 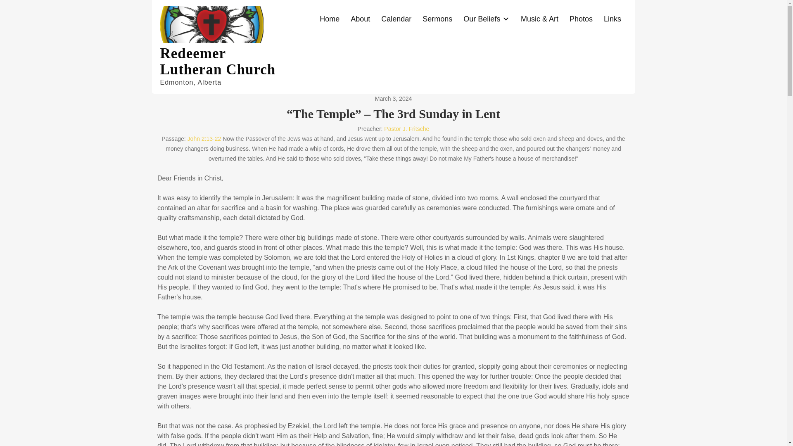 What do you see at coordinates (218, 61) in the screenshot?
I see `Redeemer Lutheran Church` at bounding box center [218, 61].